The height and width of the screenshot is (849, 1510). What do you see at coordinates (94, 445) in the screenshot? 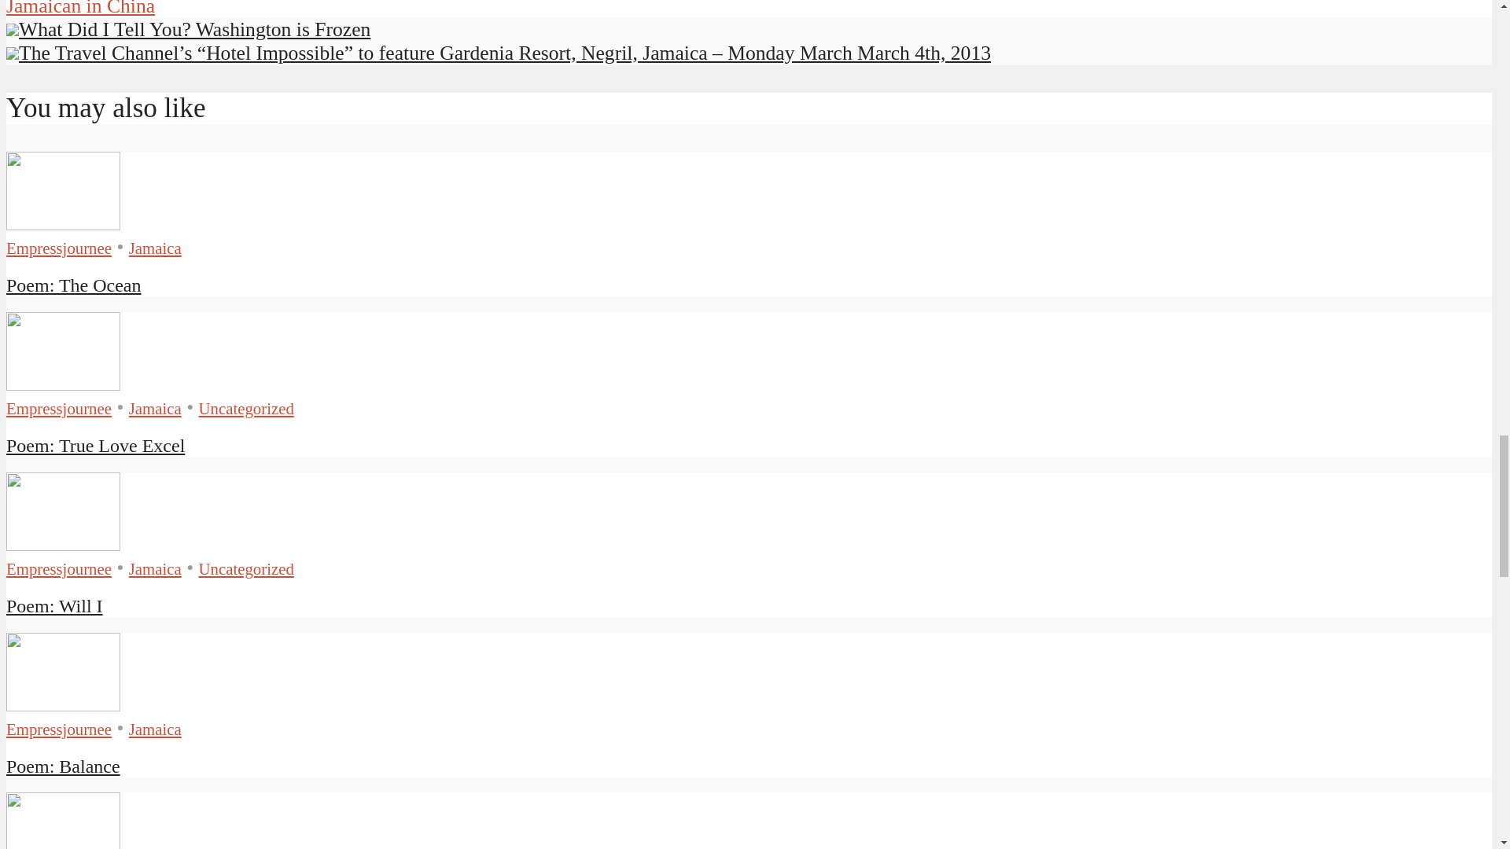
I see `Poem: True Love Excel` at bounding box center [94, 445].